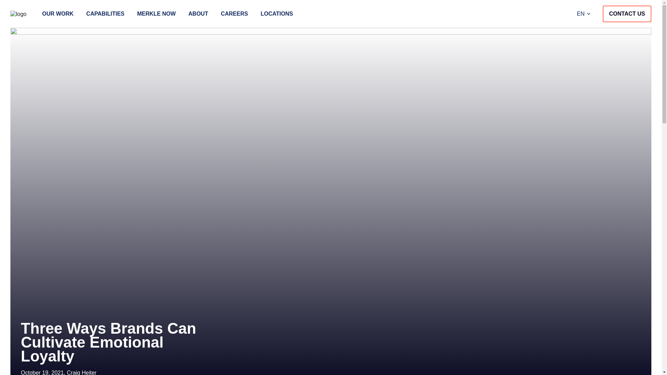  What do you see at coordinates (105, 14) in the screenshot?
I see `CAPABILITIES` at bounding box center [105, 14].